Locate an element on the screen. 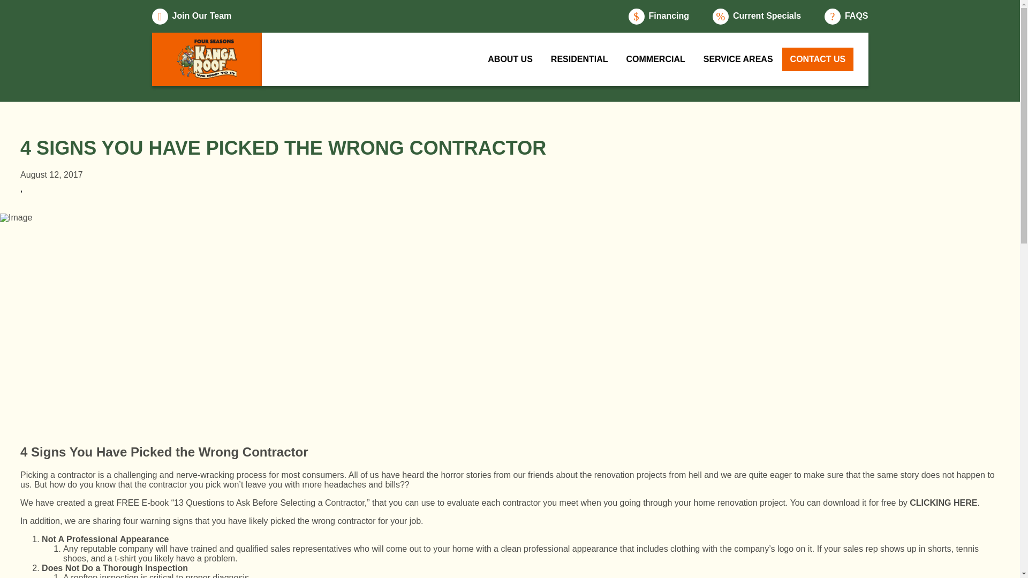  RESIDENTIAL is located at coordinates (579, 59).